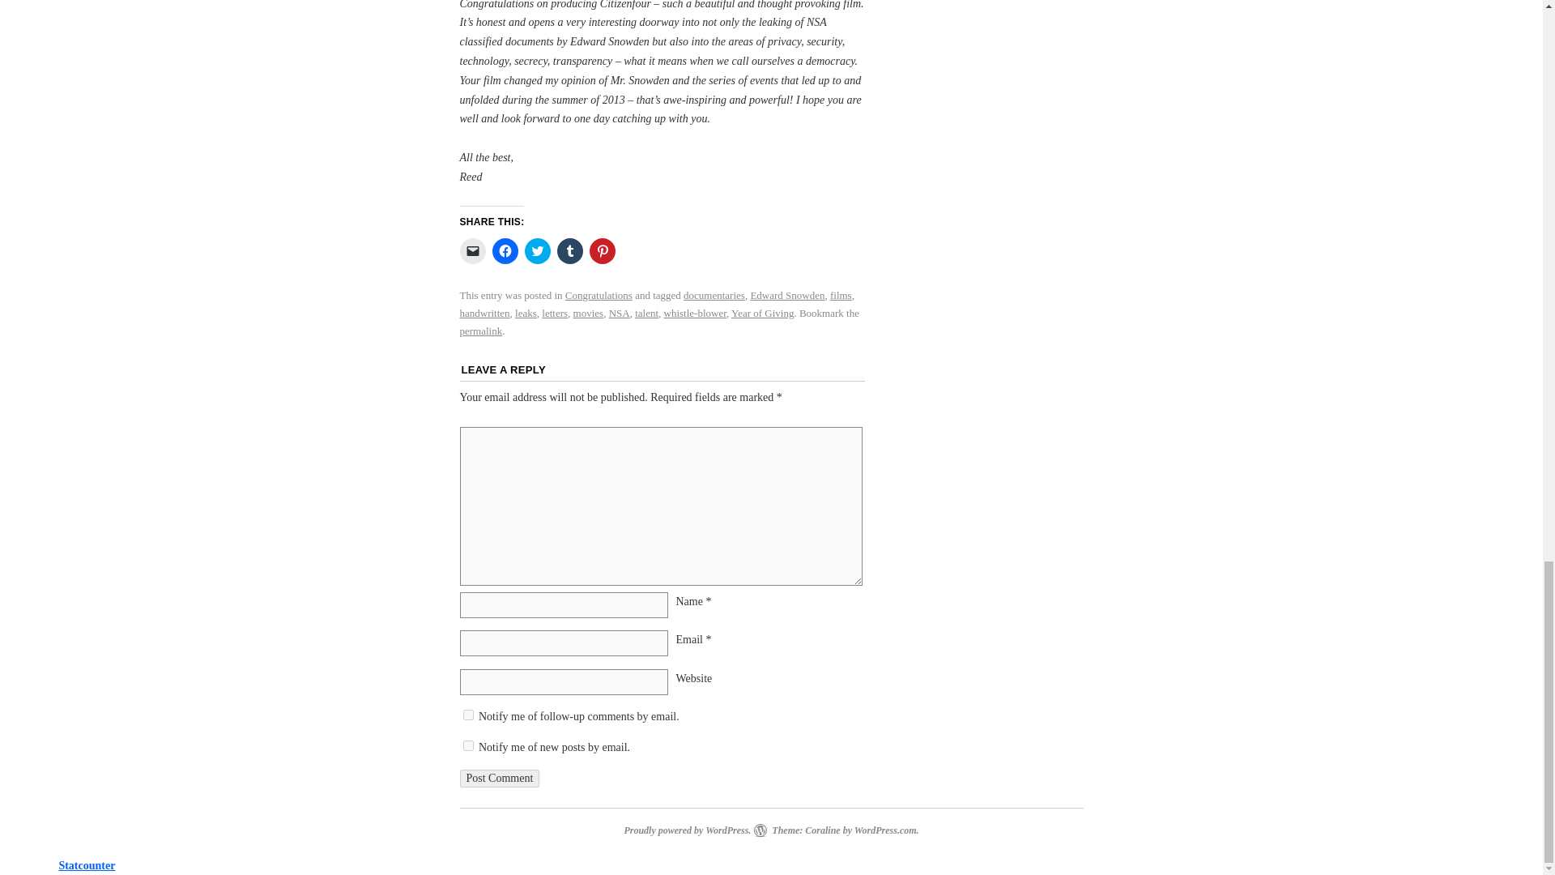 This screenshot has height=875, width=1555. I want to click on permalink, so click(481, 331).